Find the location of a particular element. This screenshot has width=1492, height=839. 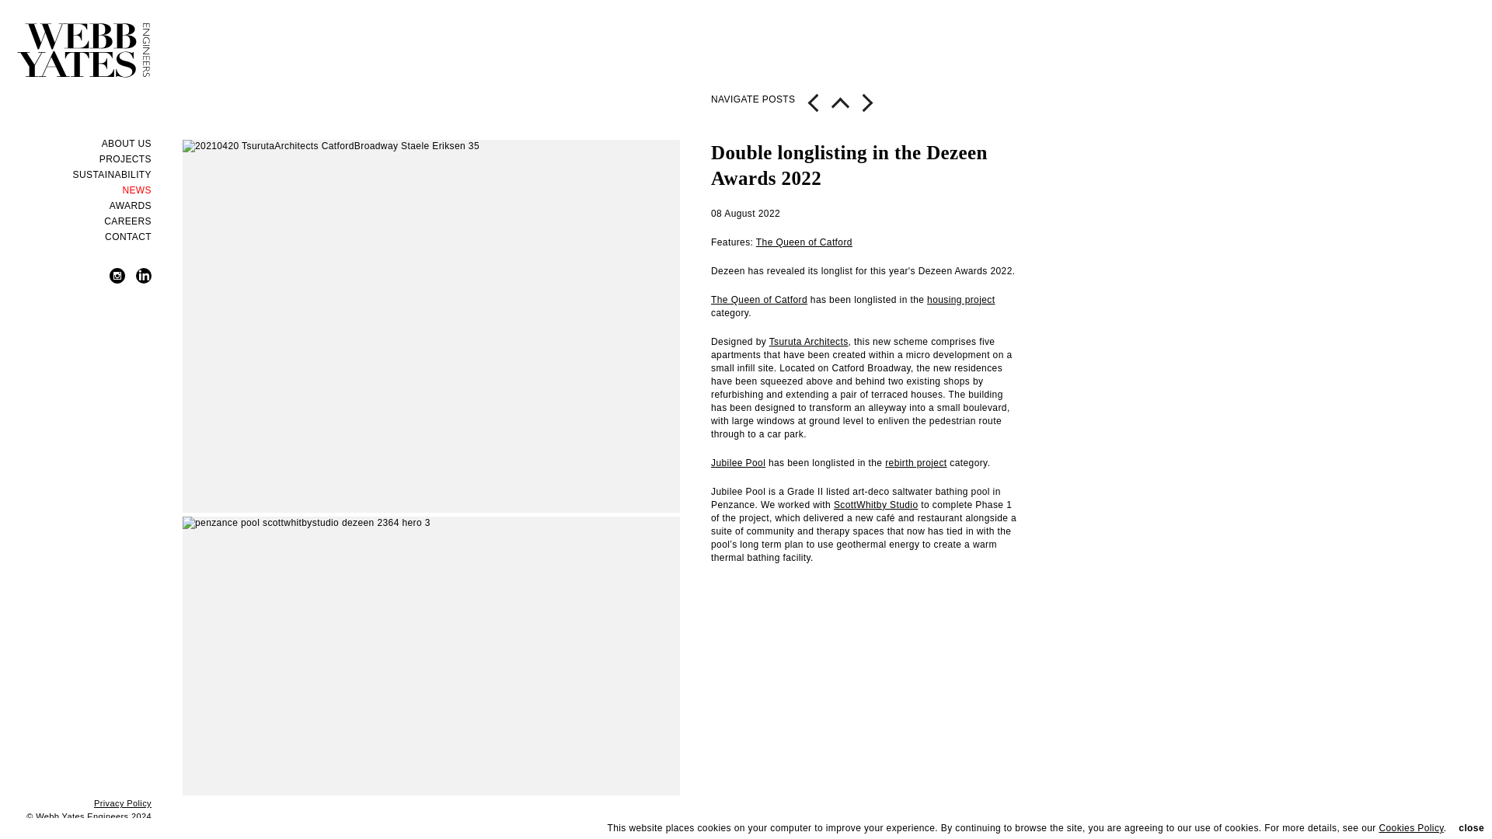

NEWS is located at coordinates (76, 190).